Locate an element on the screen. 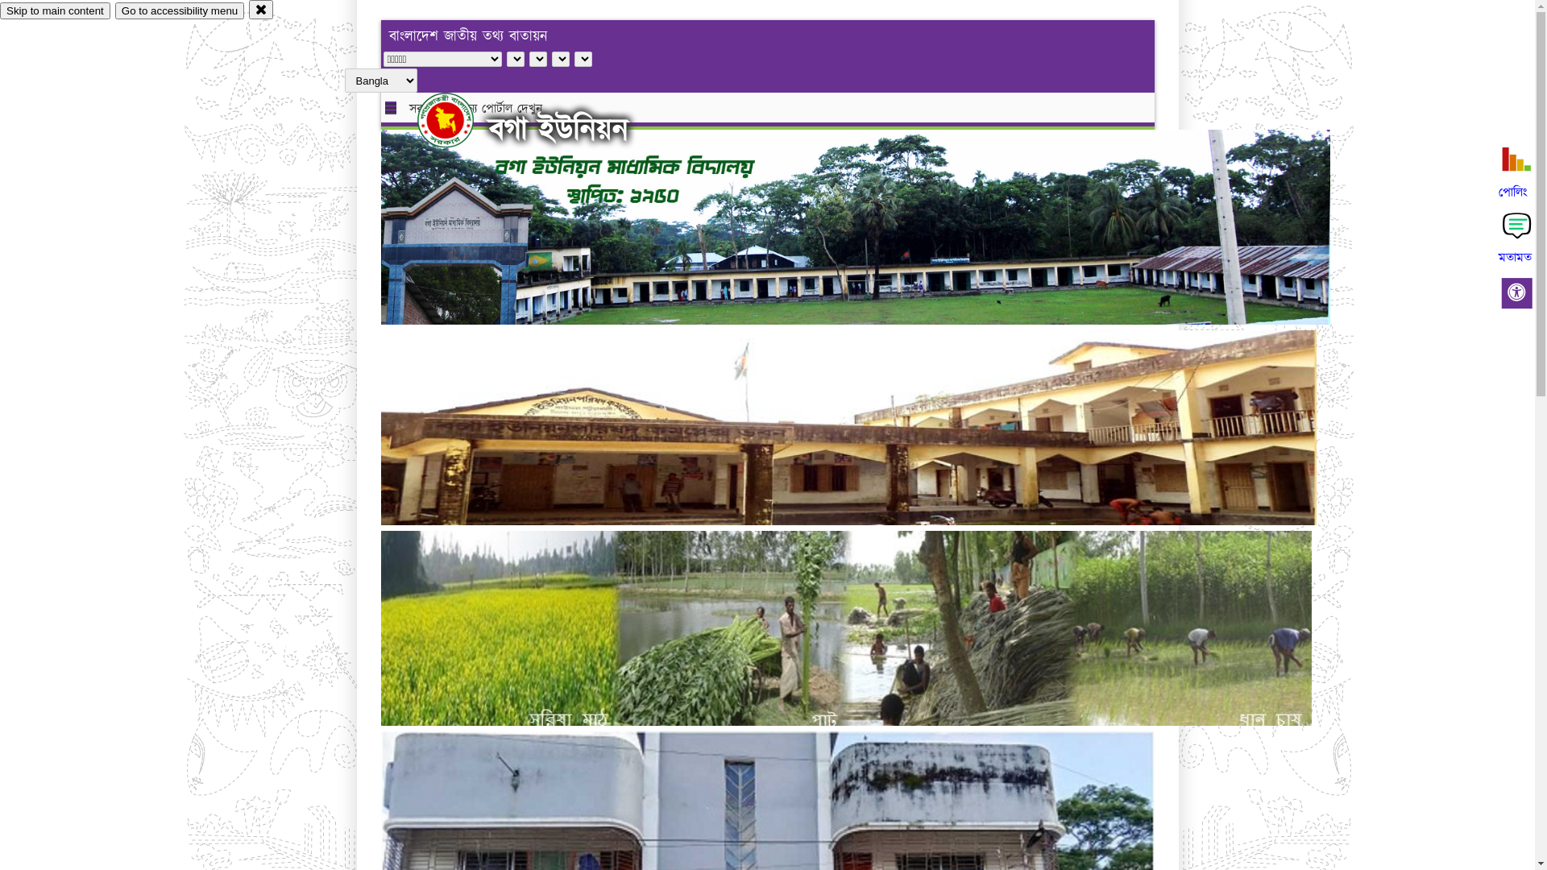  
                
             is located at coordinates (459, 120).